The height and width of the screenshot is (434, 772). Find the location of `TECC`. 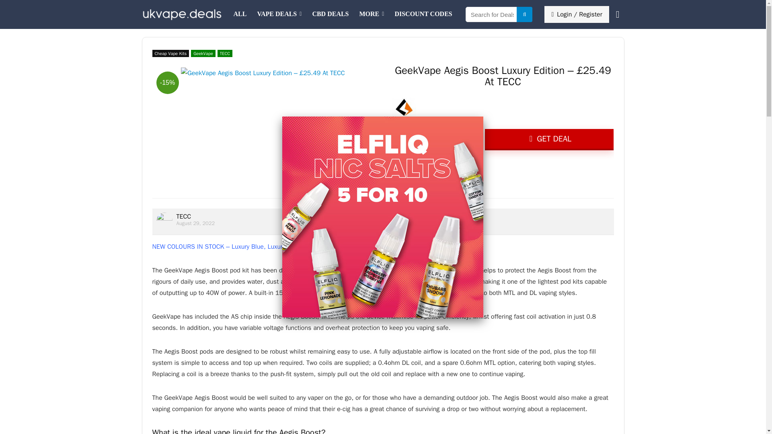

TECC is located at coordinates (183, 216).